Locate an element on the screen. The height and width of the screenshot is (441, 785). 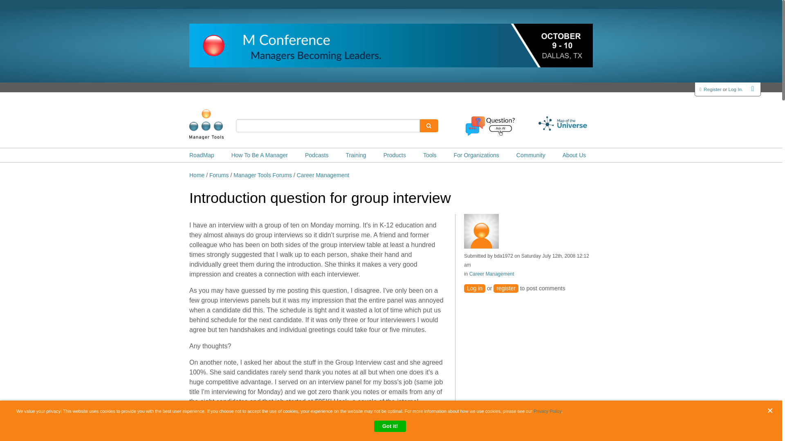
Enter the terms you wish to search for. is located at coordinates (328, 126).